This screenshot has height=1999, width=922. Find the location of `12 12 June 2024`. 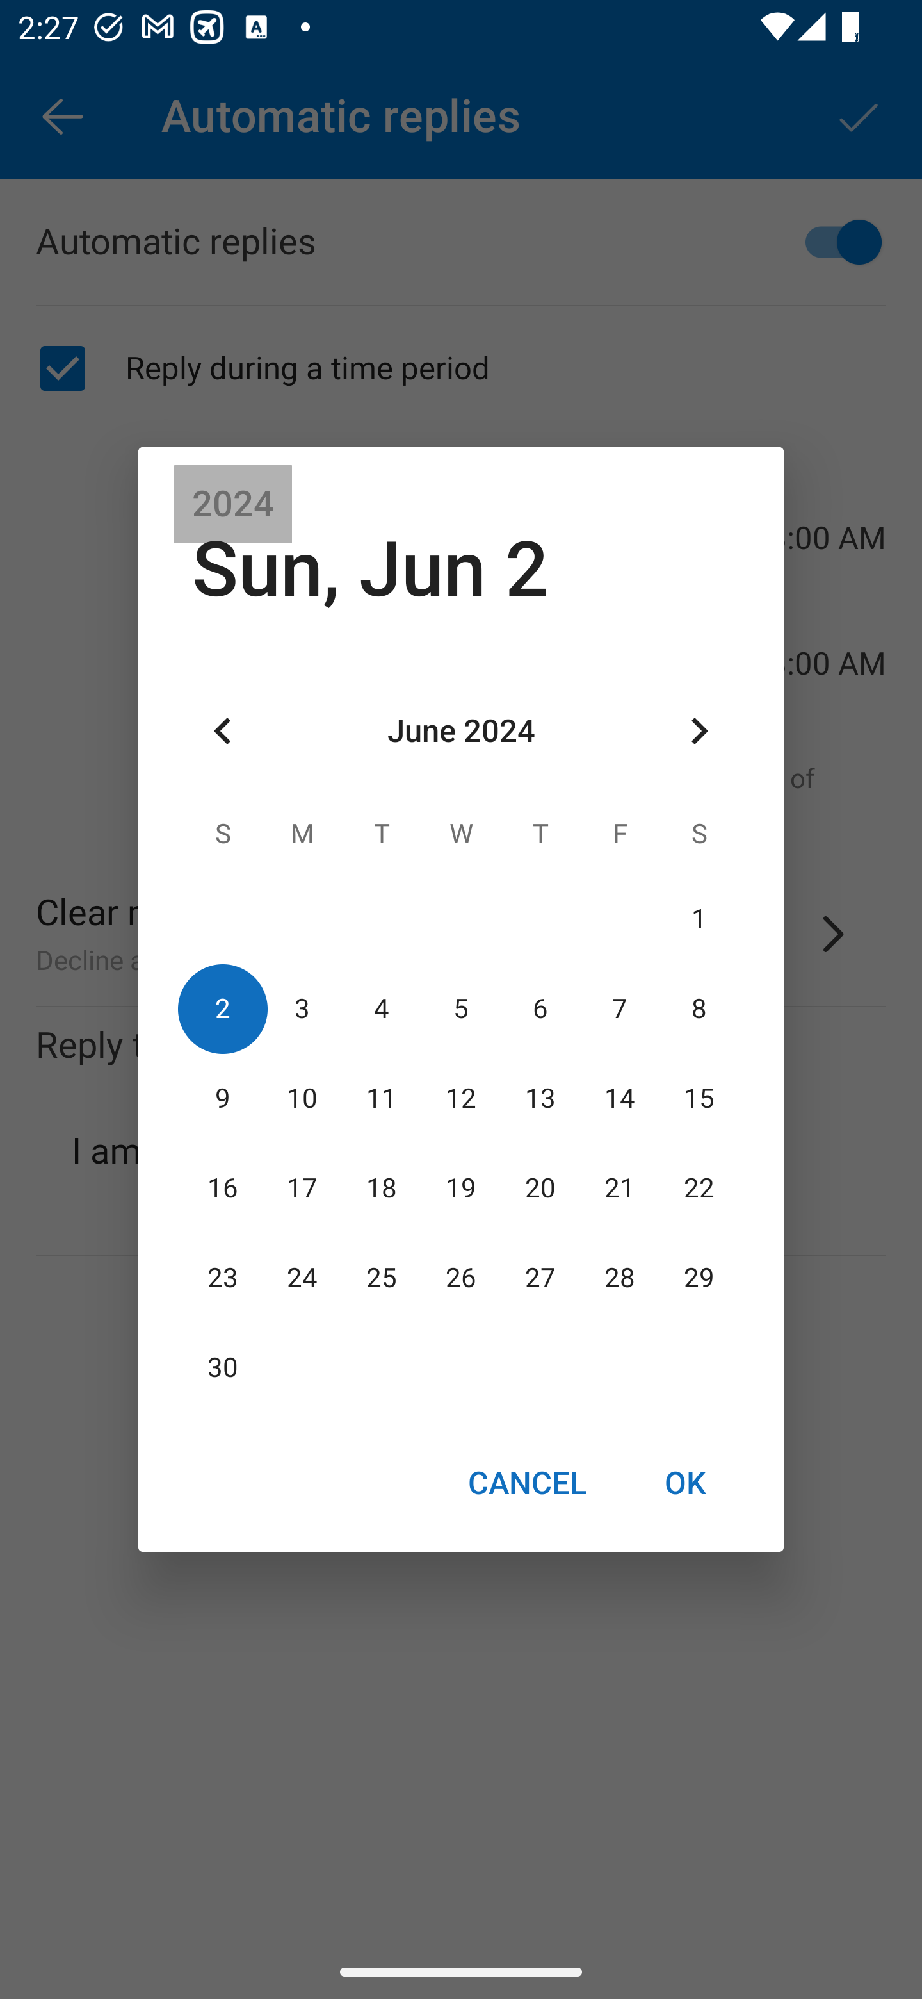

12 12 June 2024 is located at coordinates (461, 1098).